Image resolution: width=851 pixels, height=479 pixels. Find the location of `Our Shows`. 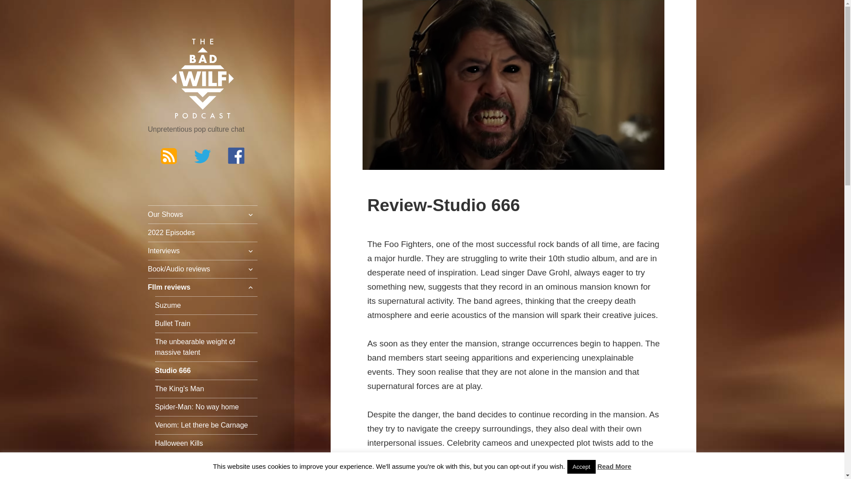

Our Shows is located at coordinates (203, 215).